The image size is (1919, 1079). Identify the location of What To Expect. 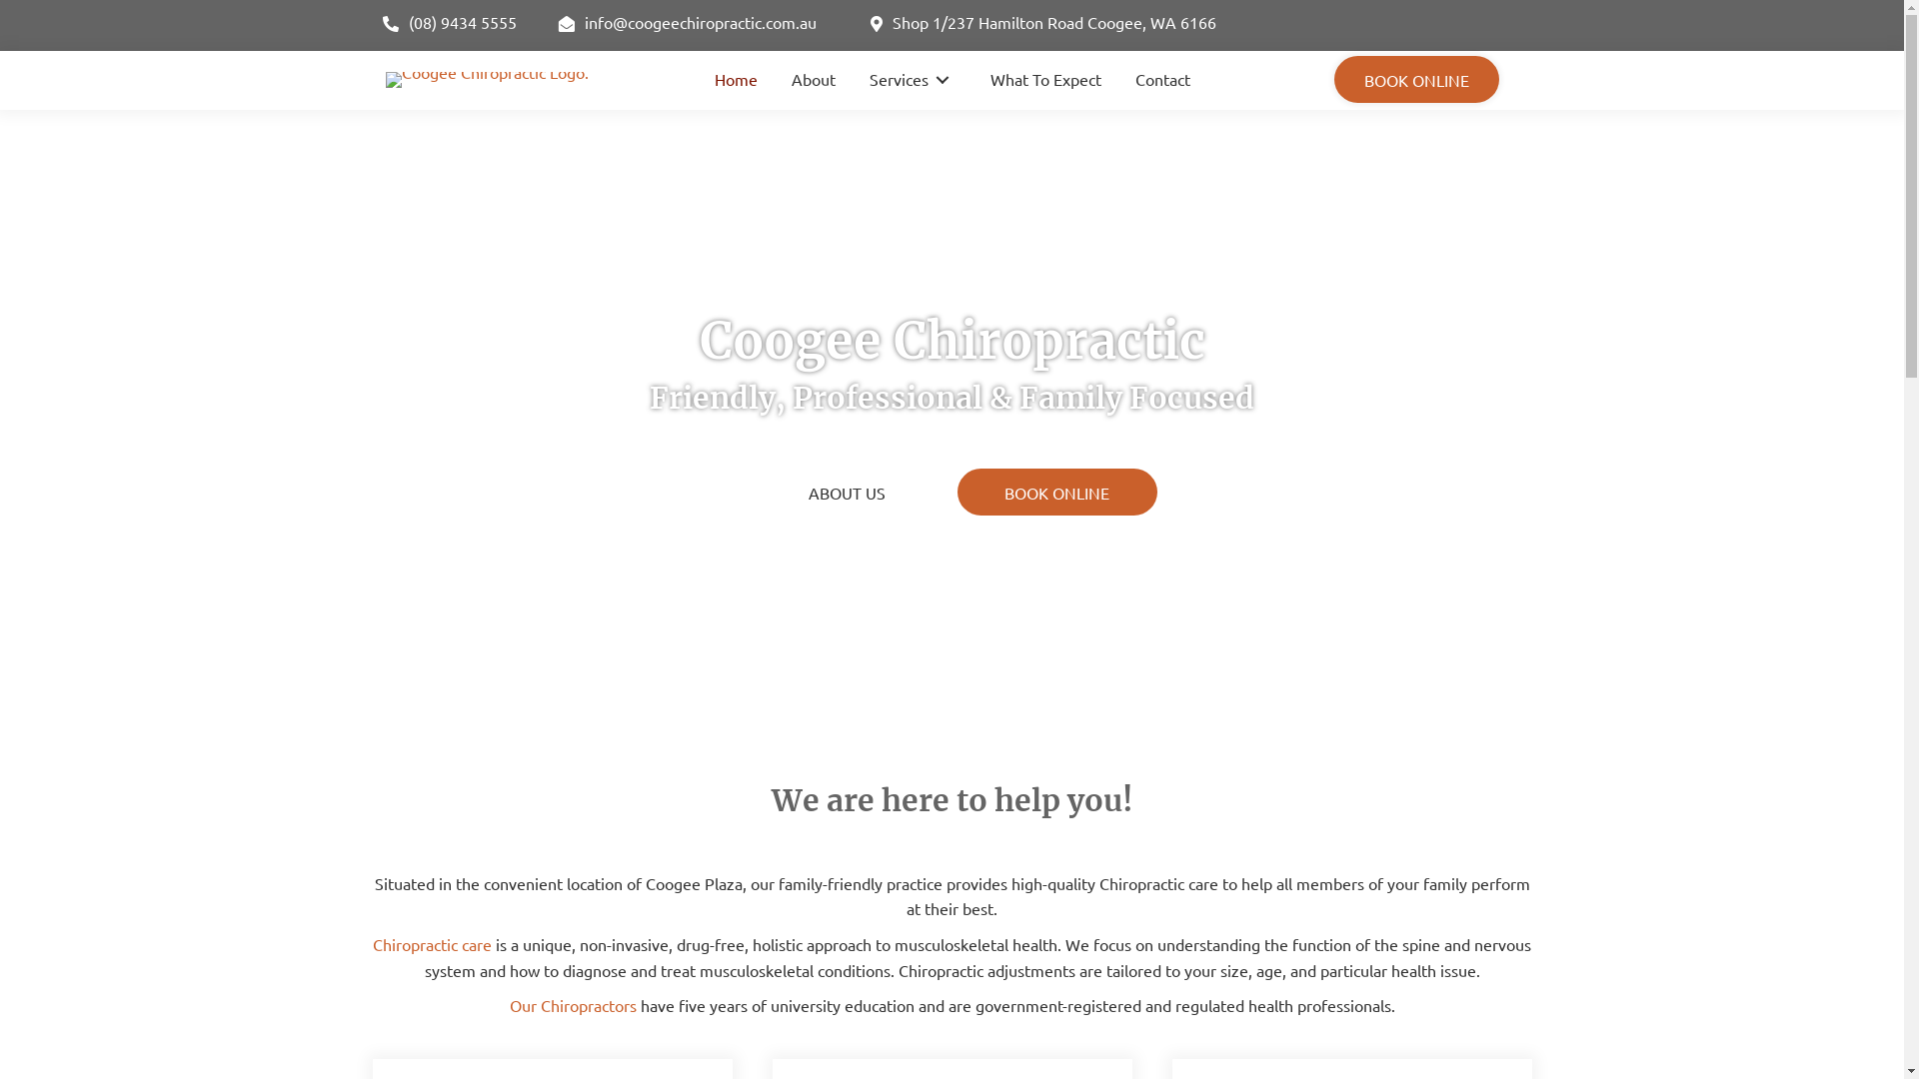
(1044, 80).